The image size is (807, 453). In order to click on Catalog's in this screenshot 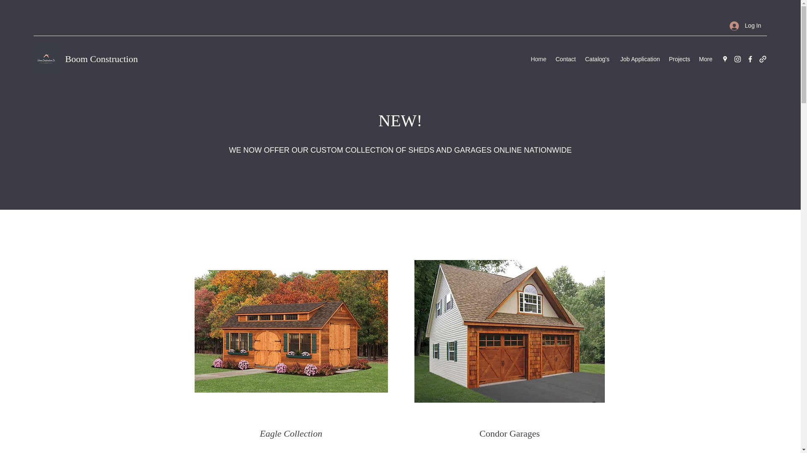, I will do `click(597, 59)`.